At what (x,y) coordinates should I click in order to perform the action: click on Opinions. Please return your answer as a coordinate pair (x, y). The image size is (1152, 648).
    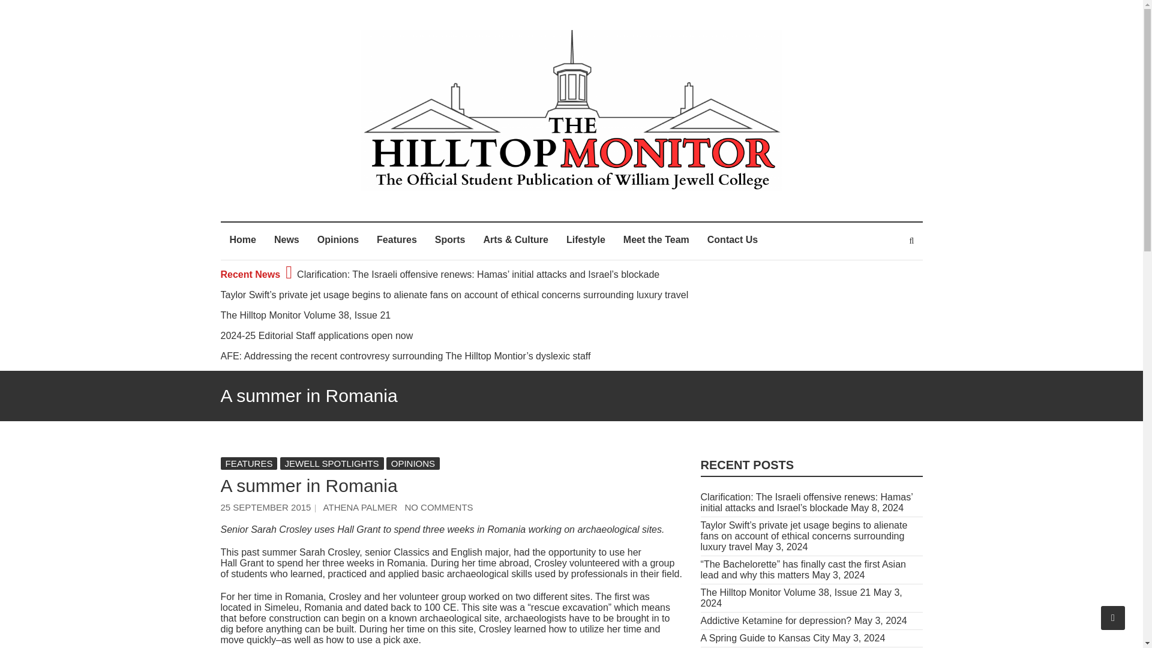
    Looking at the image, I should click on (338, 241).